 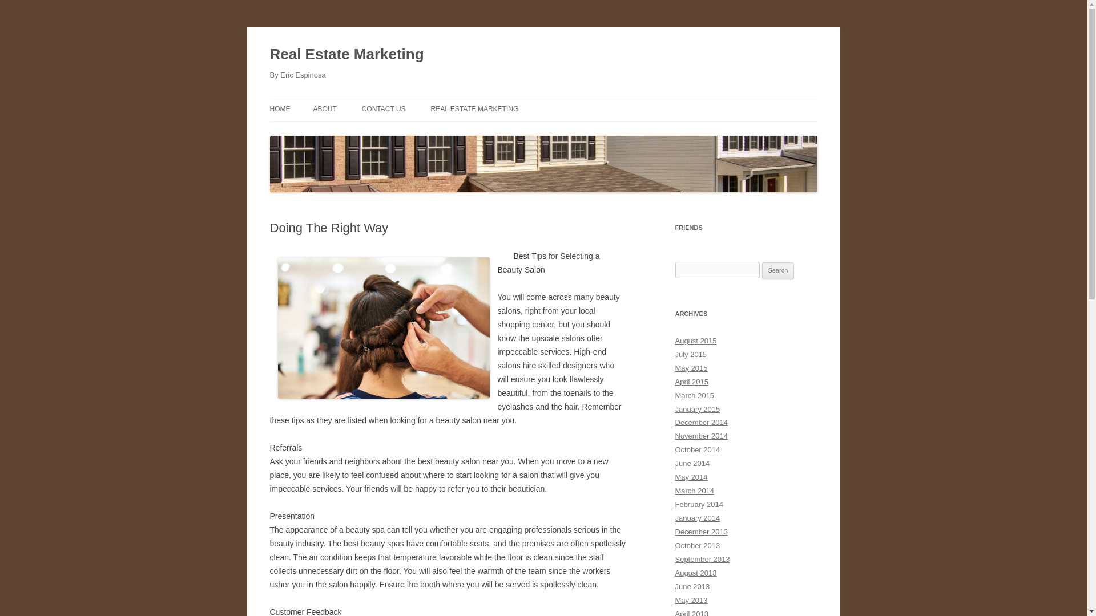 I want to click on March 2015, so click(x=694, y=395).